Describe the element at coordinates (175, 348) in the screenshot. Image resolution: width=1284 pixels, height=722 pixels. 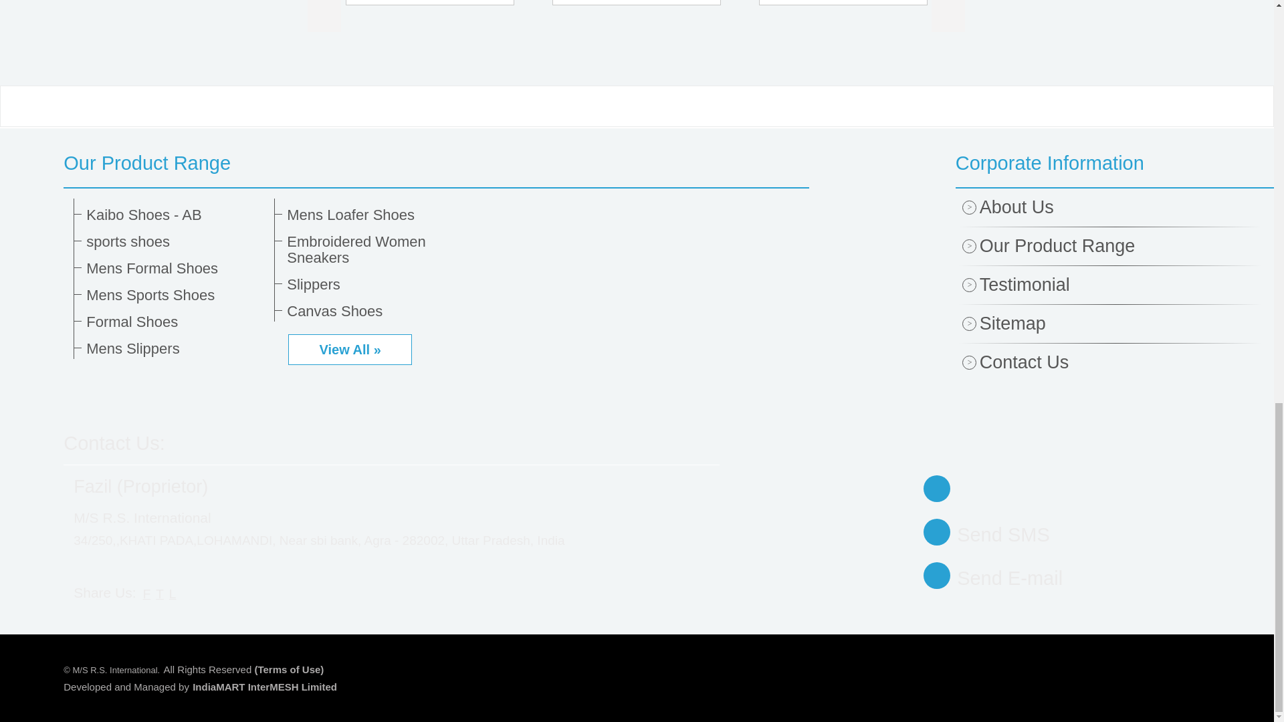
I see `Mens Slippers` at that location.